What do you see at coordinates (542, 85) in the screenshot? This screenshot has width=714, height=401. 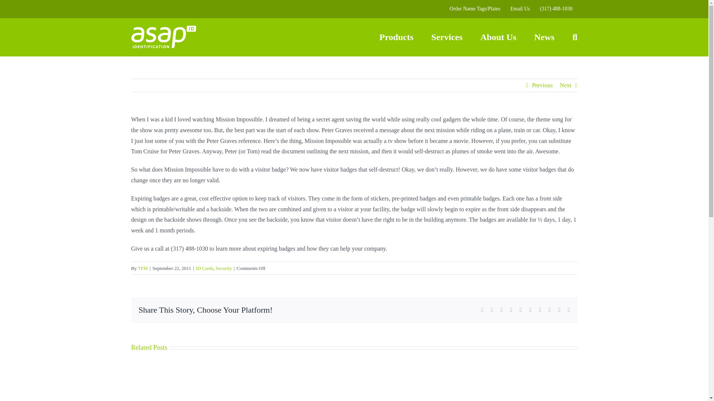 I see `Previous` at bounding box center [542, 85].